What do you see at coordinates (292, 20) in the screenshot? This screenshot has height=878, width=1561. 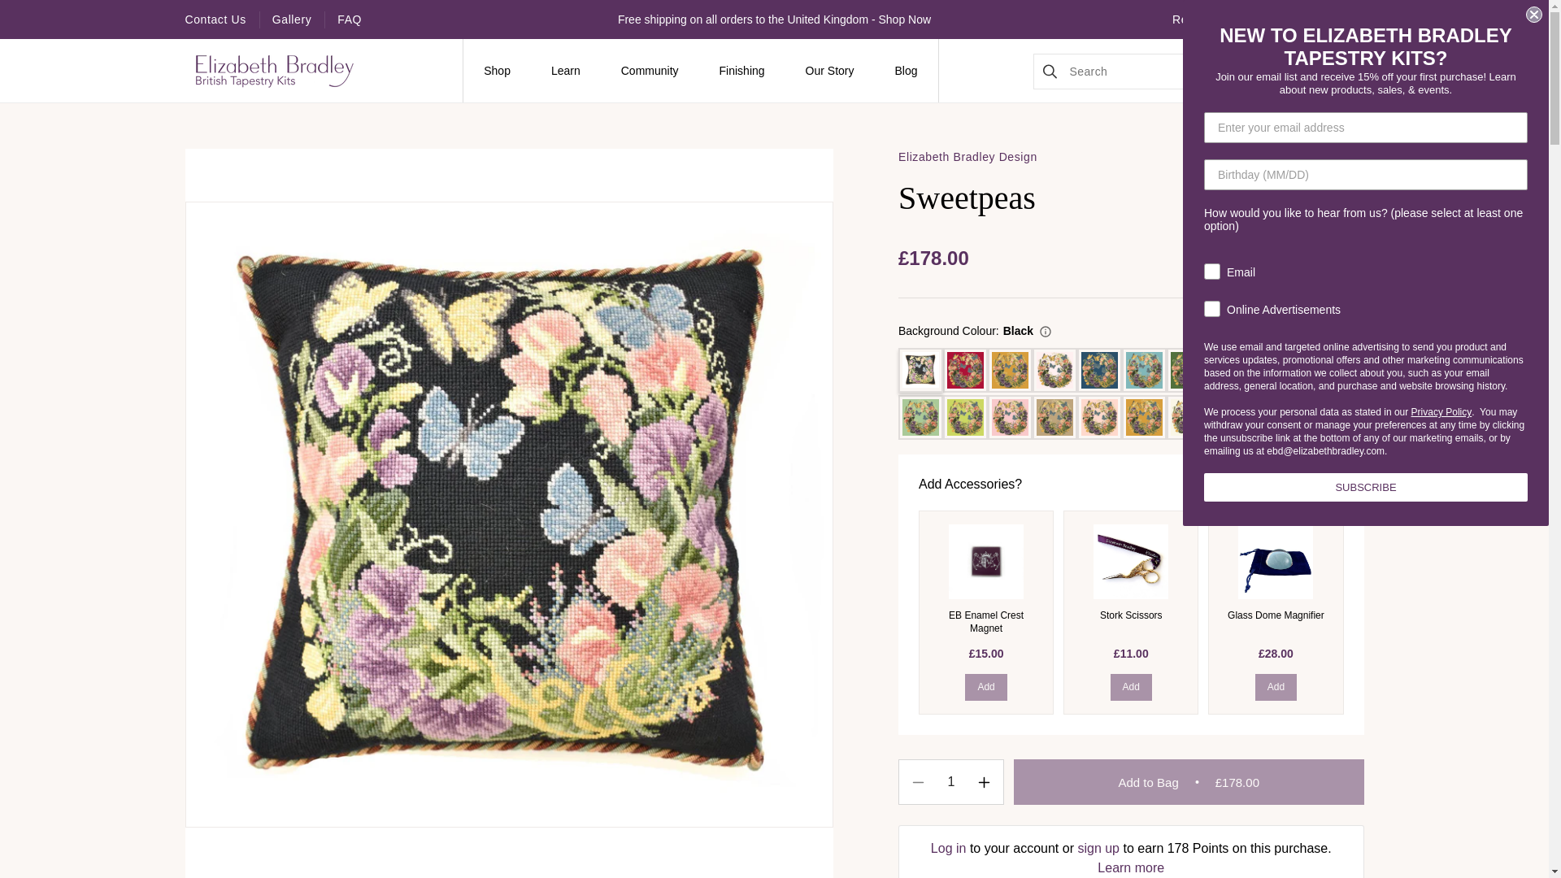 I see `Gallery` at bounding box center [292, 20].